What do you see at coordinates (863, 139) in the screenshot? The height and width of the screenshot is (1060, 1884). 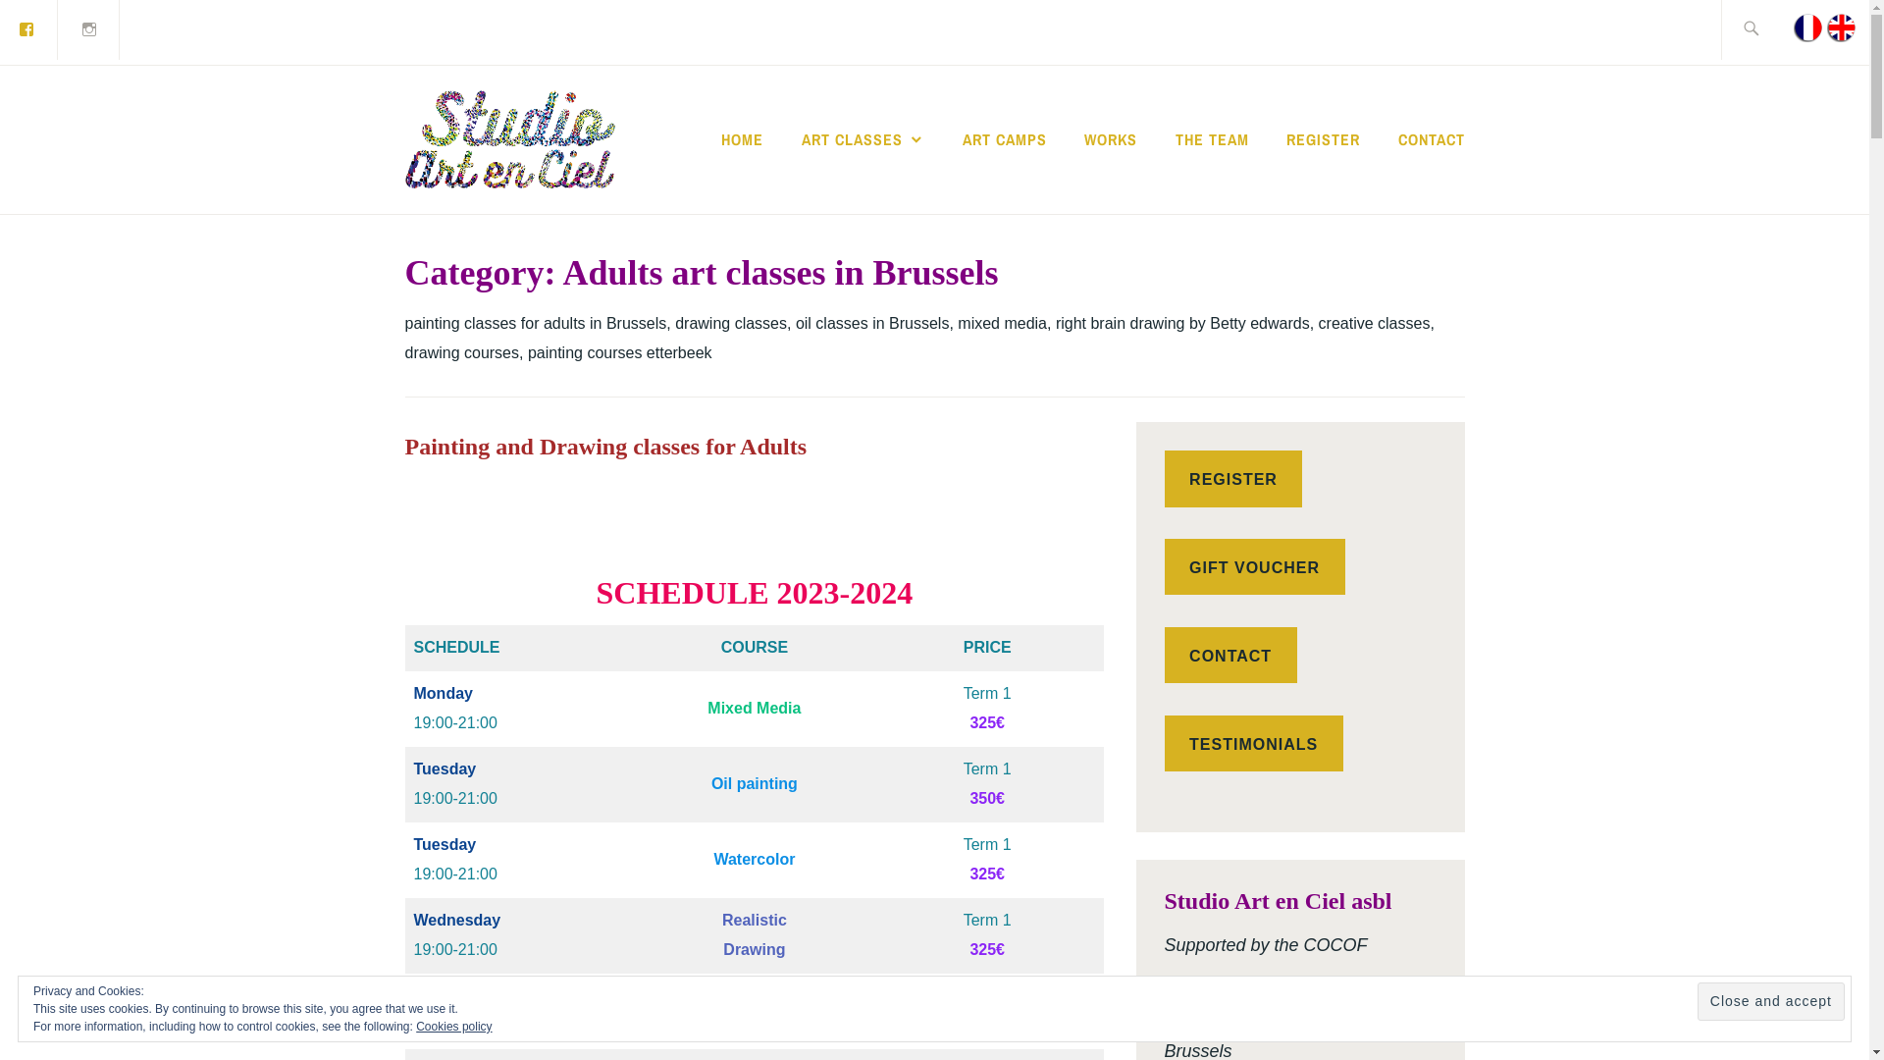 I see `ART CLASSES` at bounding box center [863, 139].